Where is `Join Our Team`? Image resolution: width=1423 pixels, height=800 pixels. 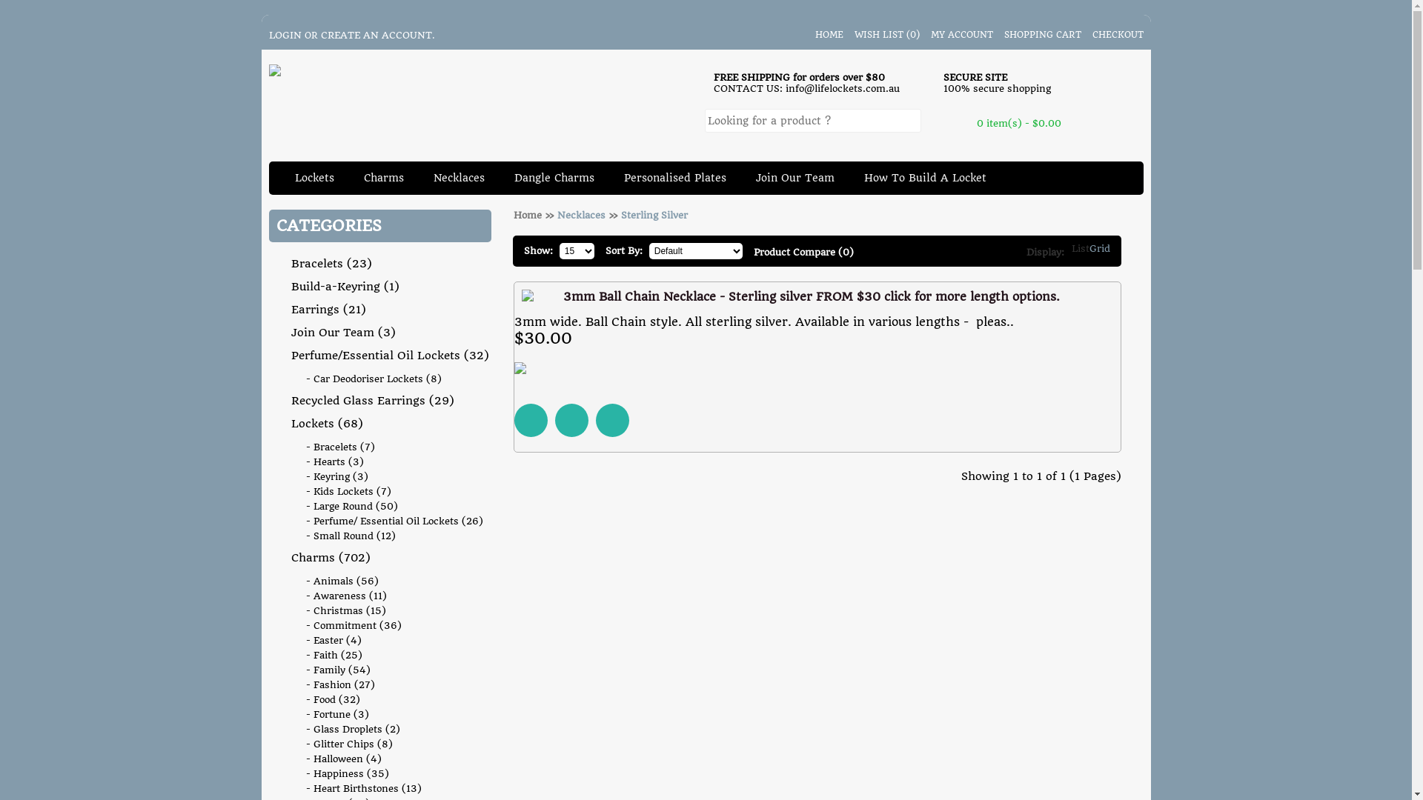
Join Our Team is located at coordinates (795, 178).